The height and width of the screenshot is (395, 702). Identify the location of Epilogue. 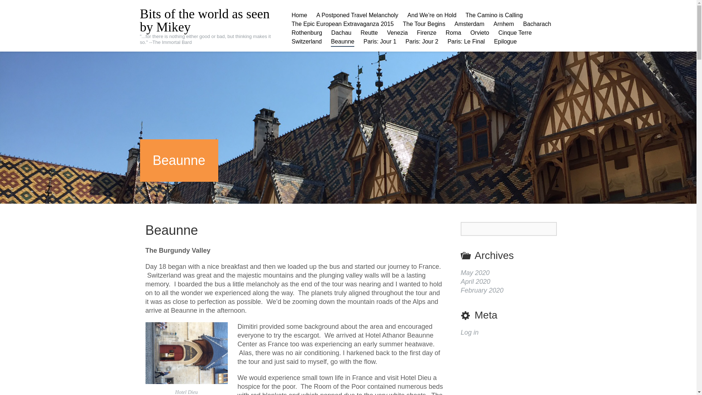
(505, 42).